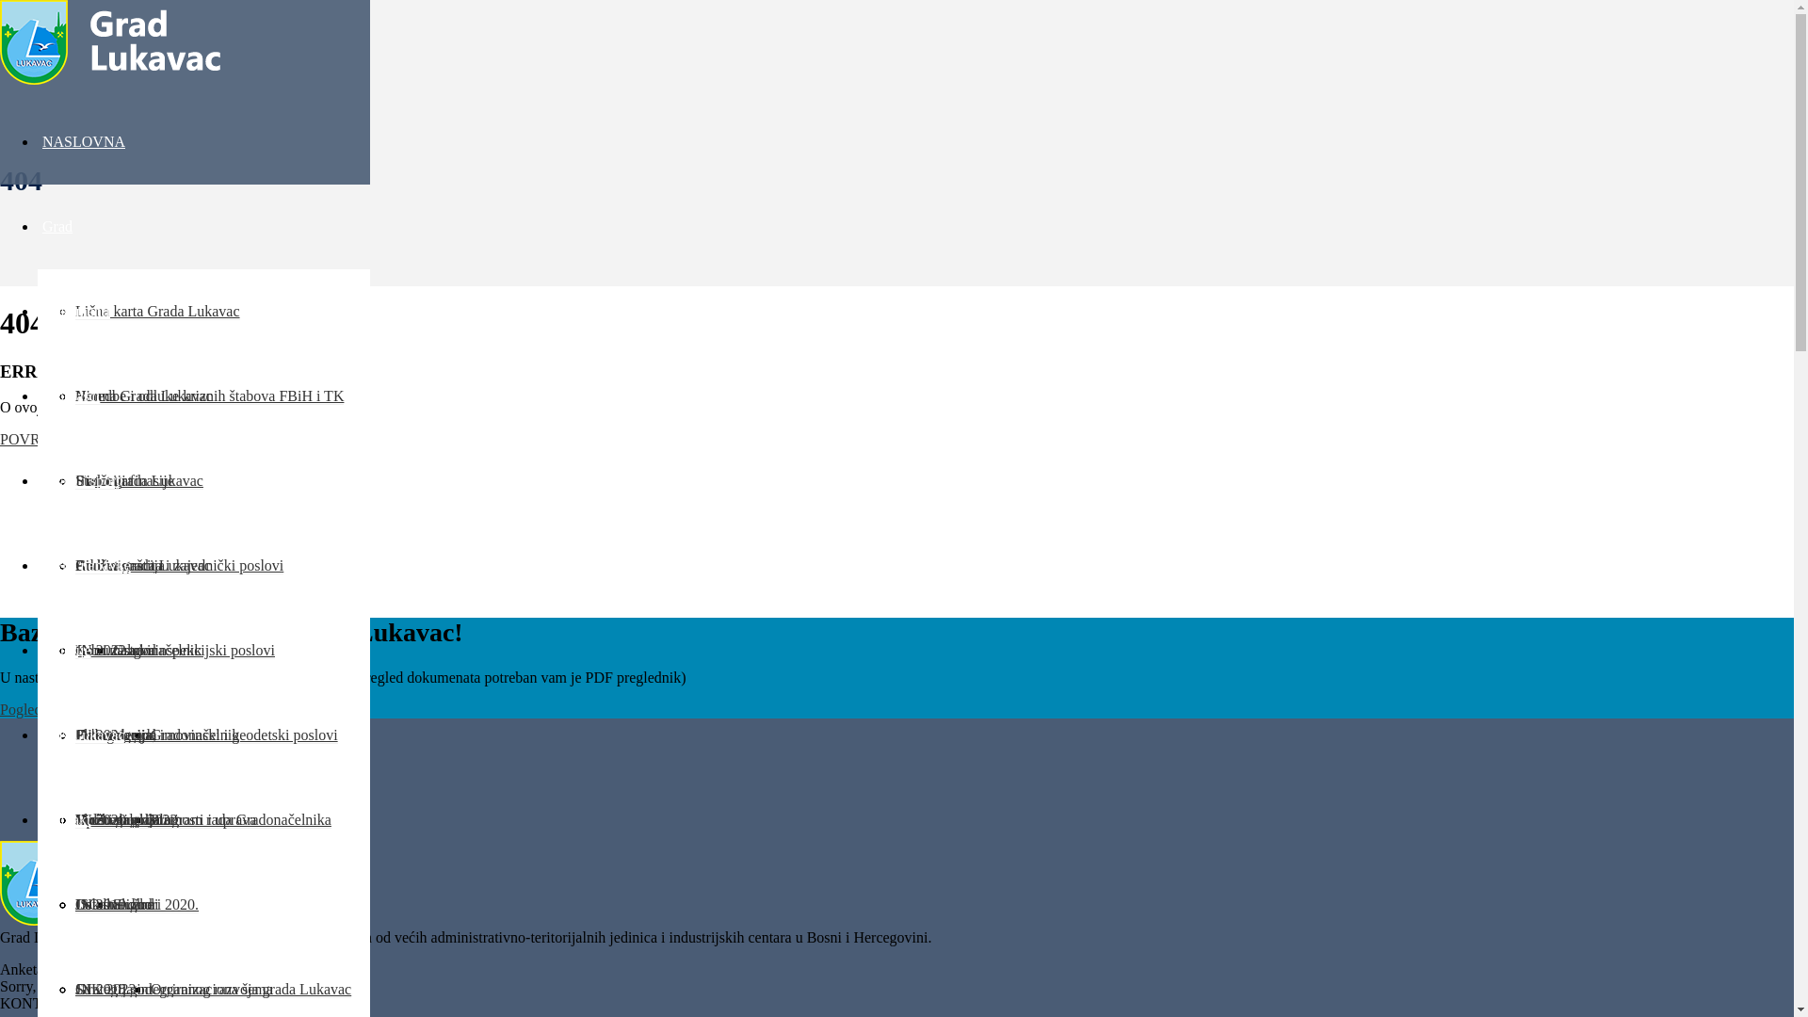 The width and height of the screenshot is (1808, 1017). I want to click on Grb i zastava, so click(115, 651).